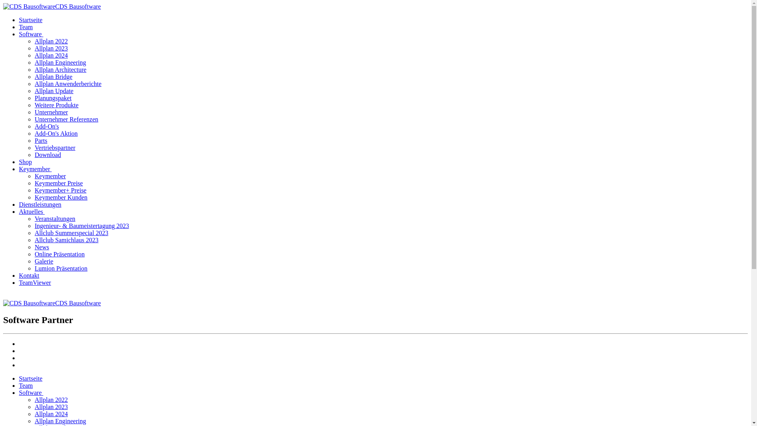 This screenshot has width=757, height=426. Describe the element at coordinates (52, 6) in the screenshot. I see `CDS Bausoftware` at that location.